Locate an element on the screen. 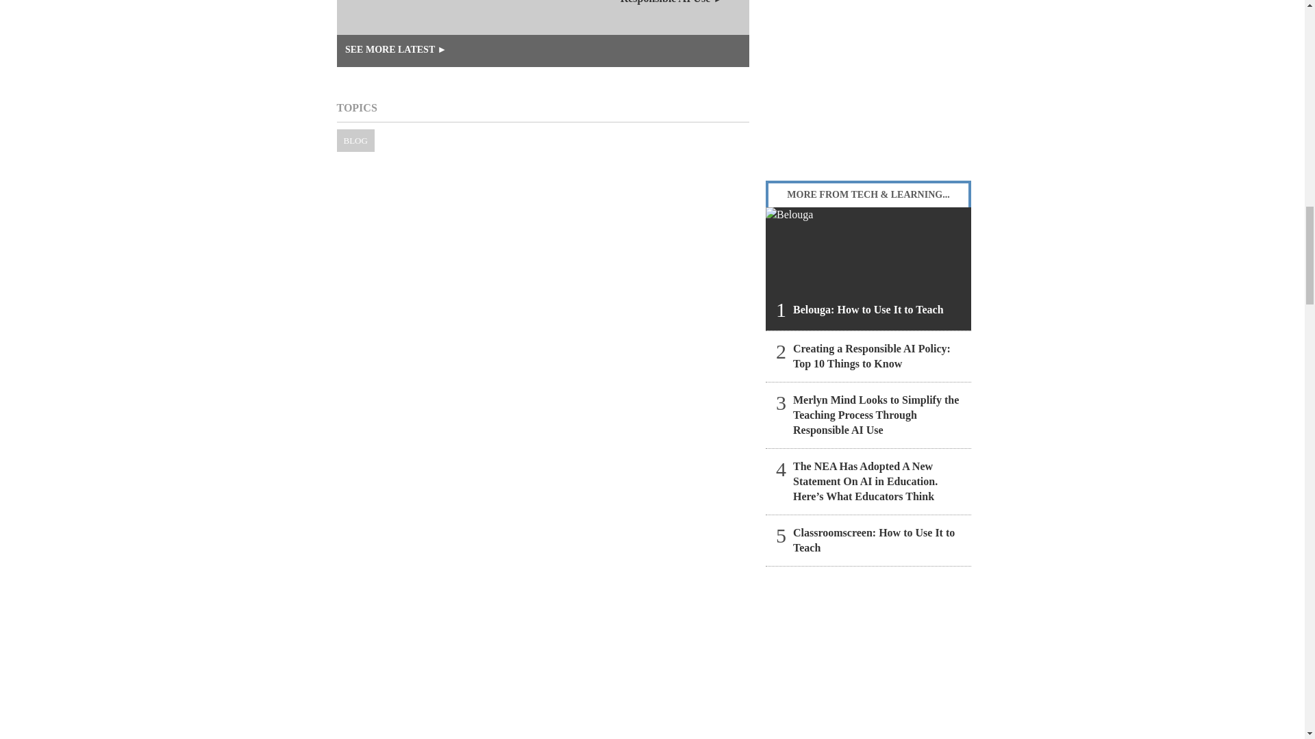 The height and width of the screenshot is (739, 1315). Belouga: How to Use It to Teach is located at coordinates (868, 268).